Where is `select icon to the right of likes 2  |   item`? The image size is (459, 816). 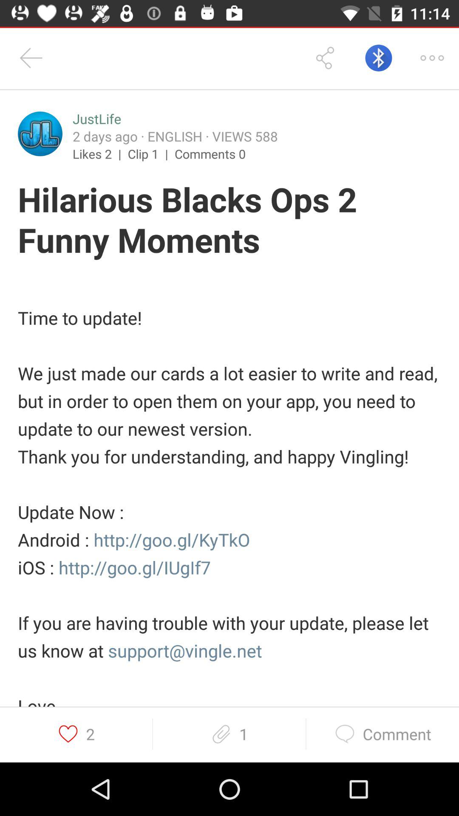
select icon to the right of likes 2  |   item is located at coordinates (151, 153).